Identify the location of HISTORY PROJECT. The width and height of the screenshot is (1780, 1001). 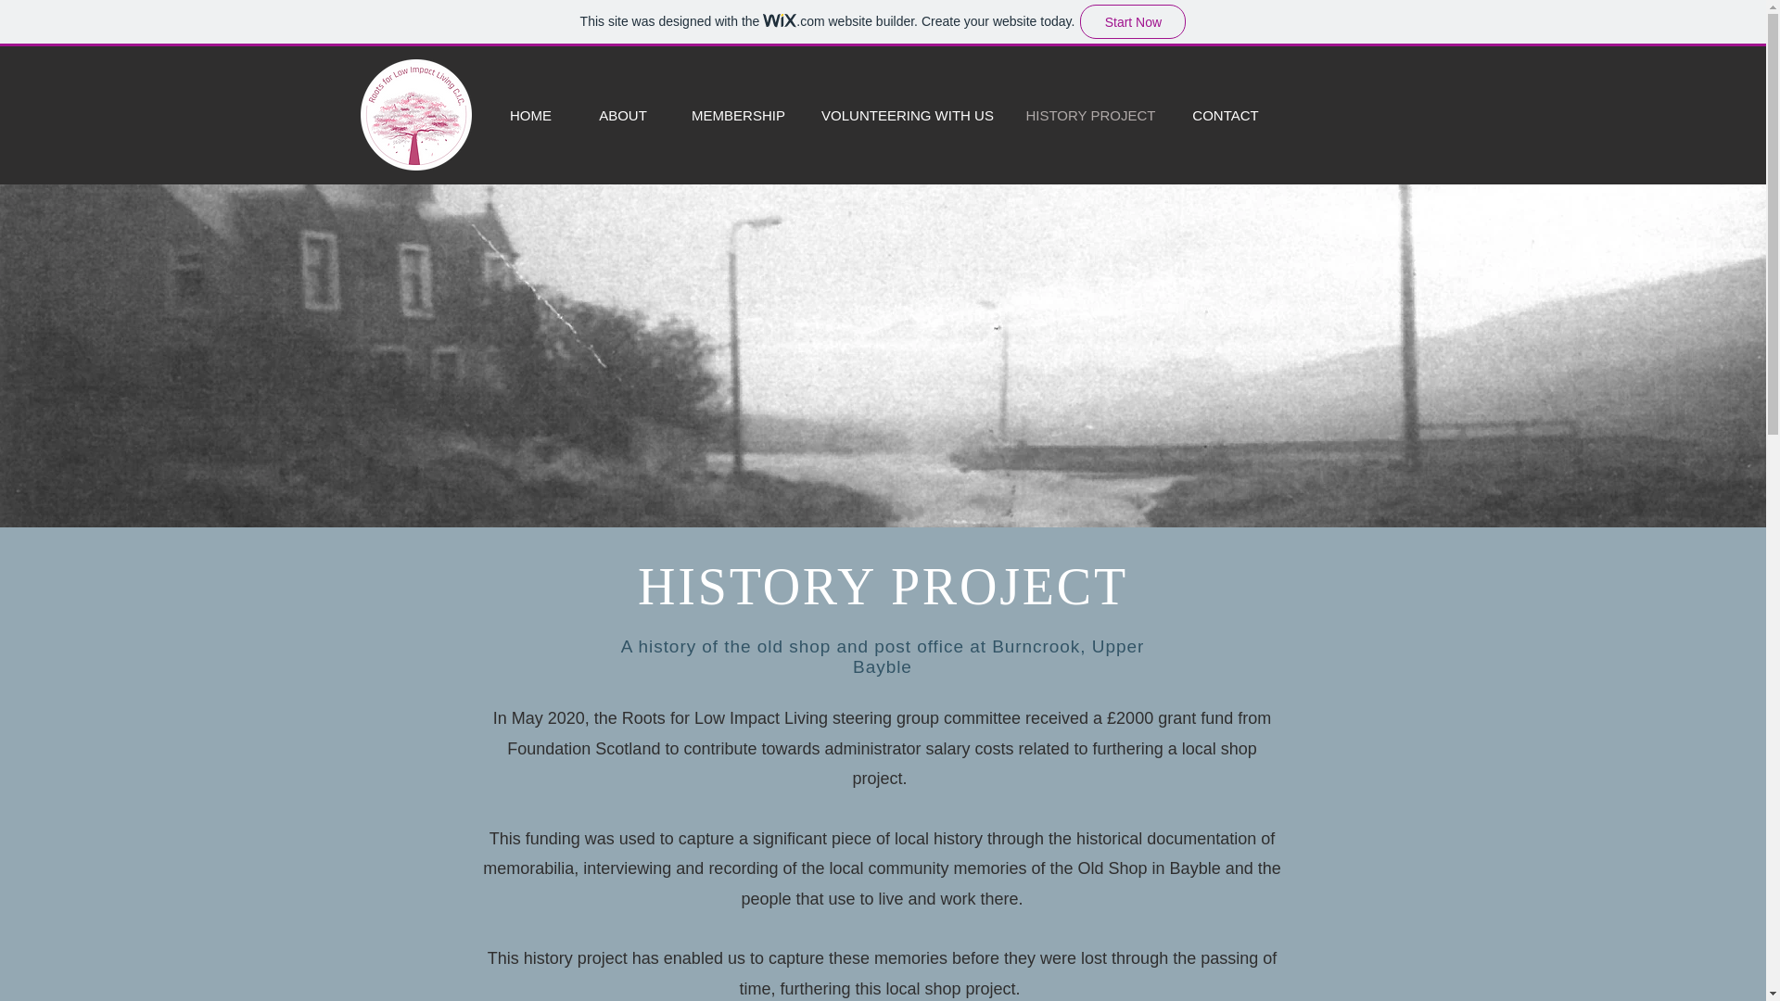
(1090, 115).